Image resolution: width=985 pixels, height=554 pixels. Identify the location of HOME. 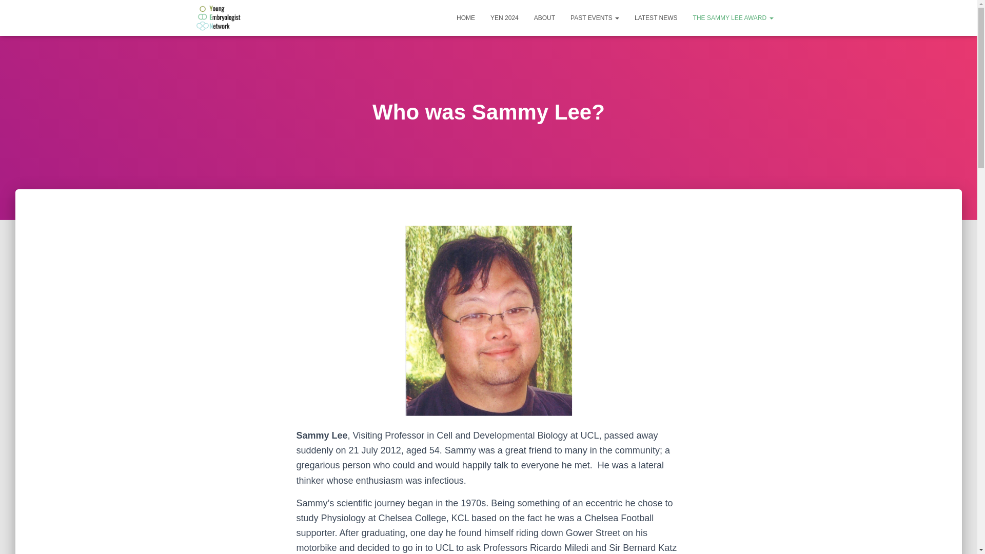
(466, 17).